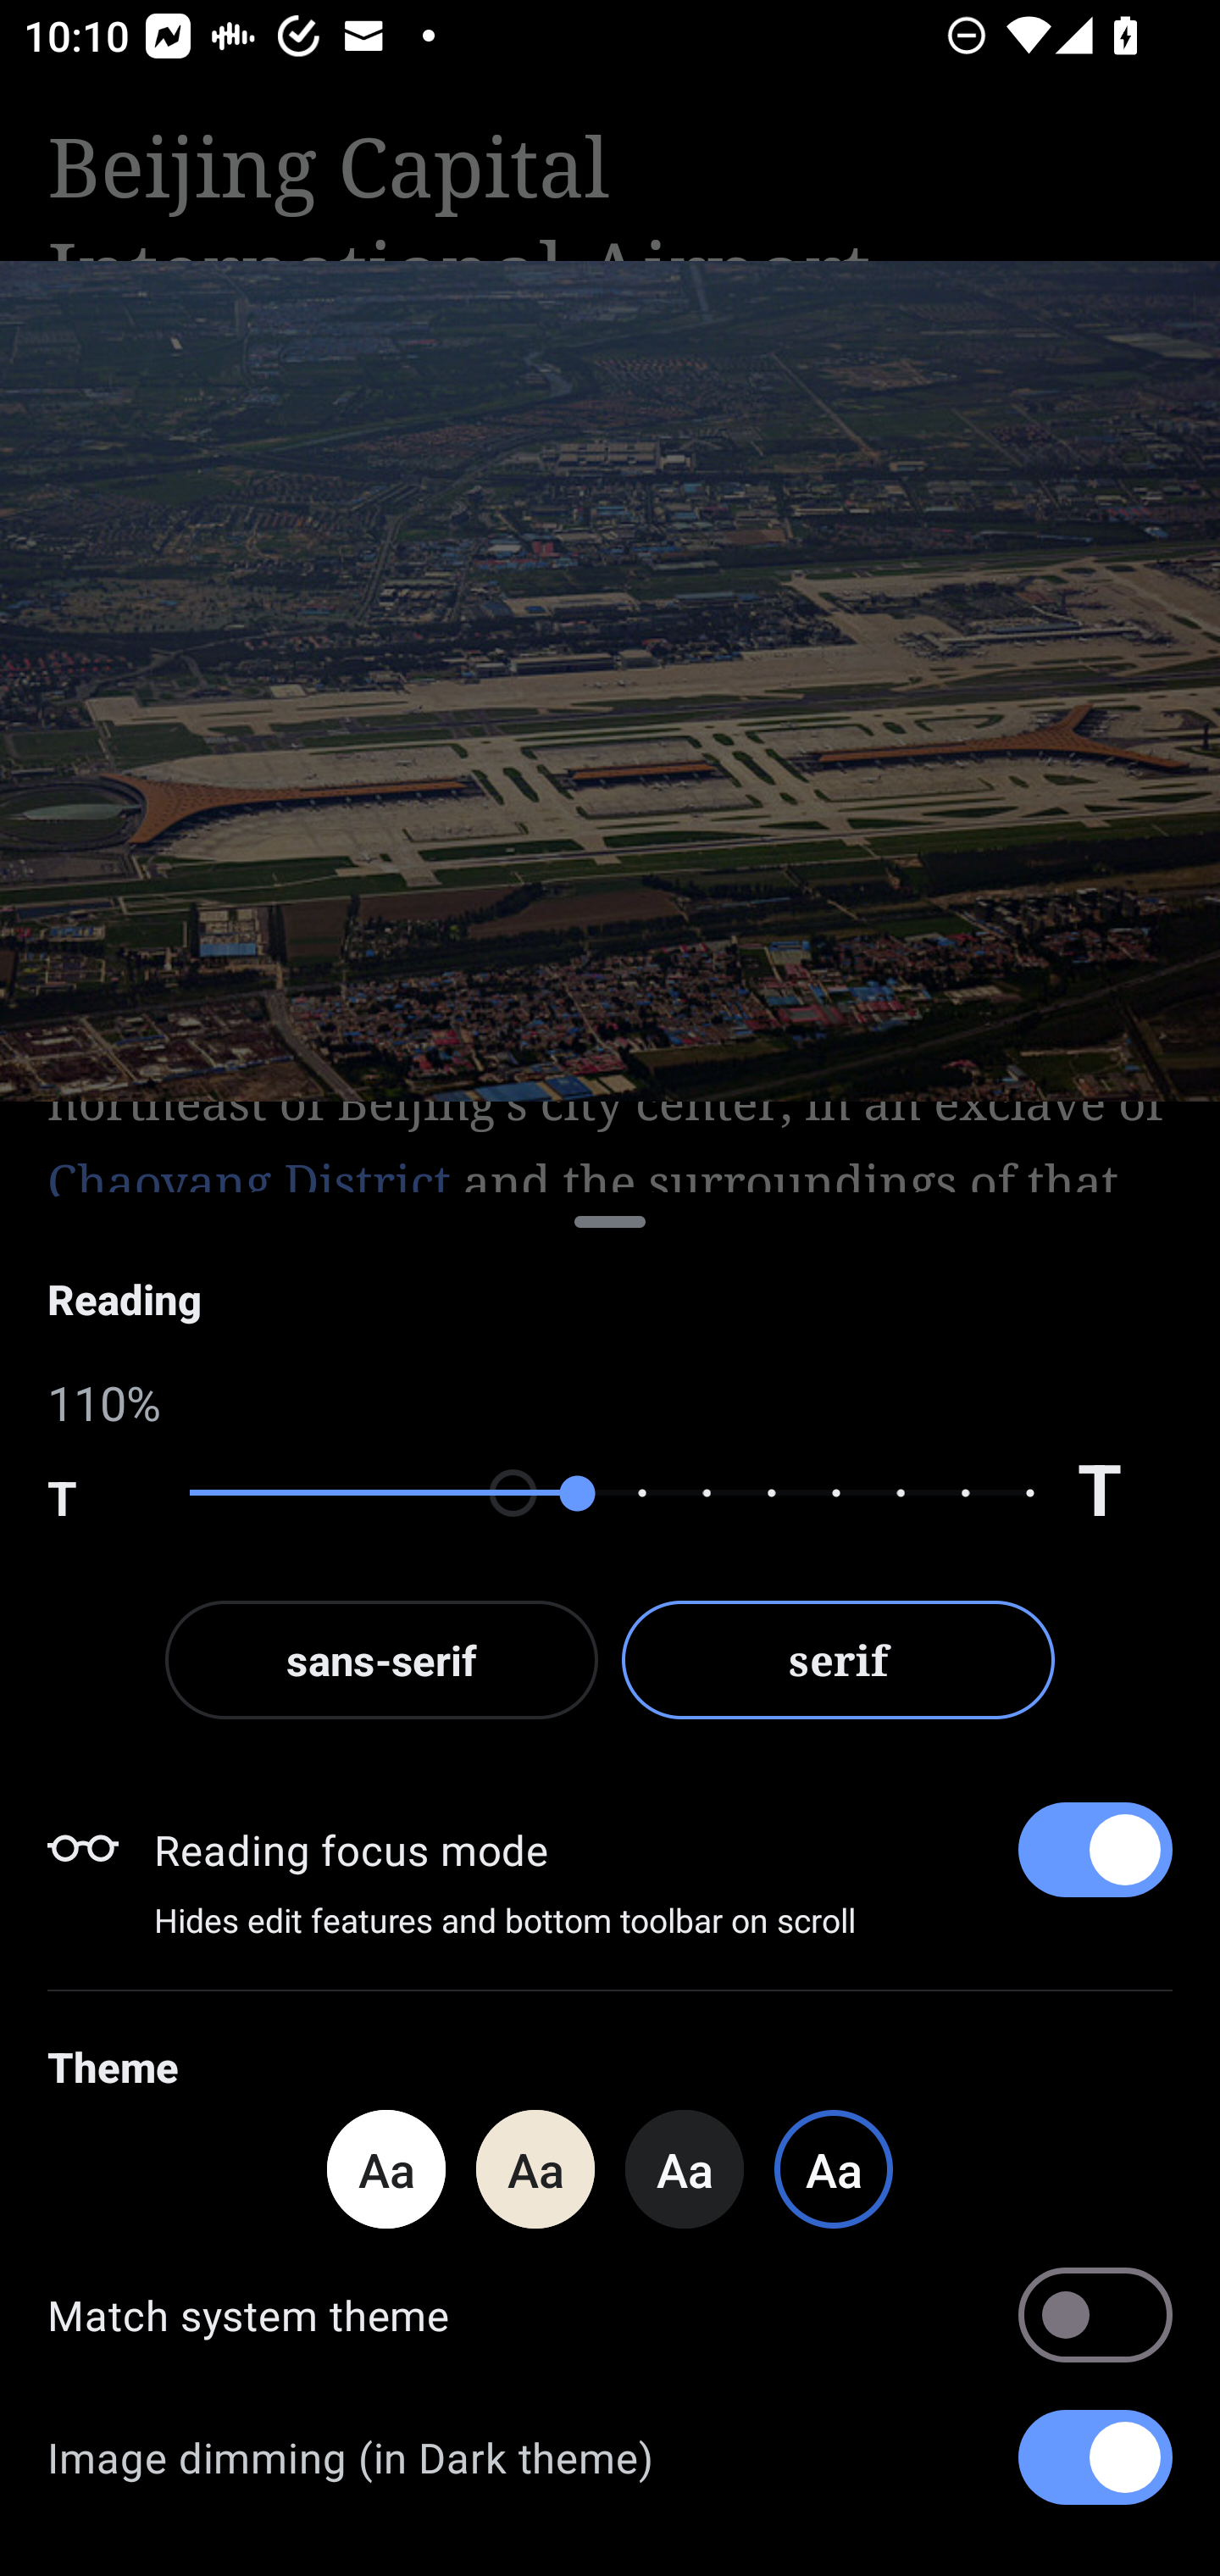  I want to click on Match system theme, so click(610, 2314).